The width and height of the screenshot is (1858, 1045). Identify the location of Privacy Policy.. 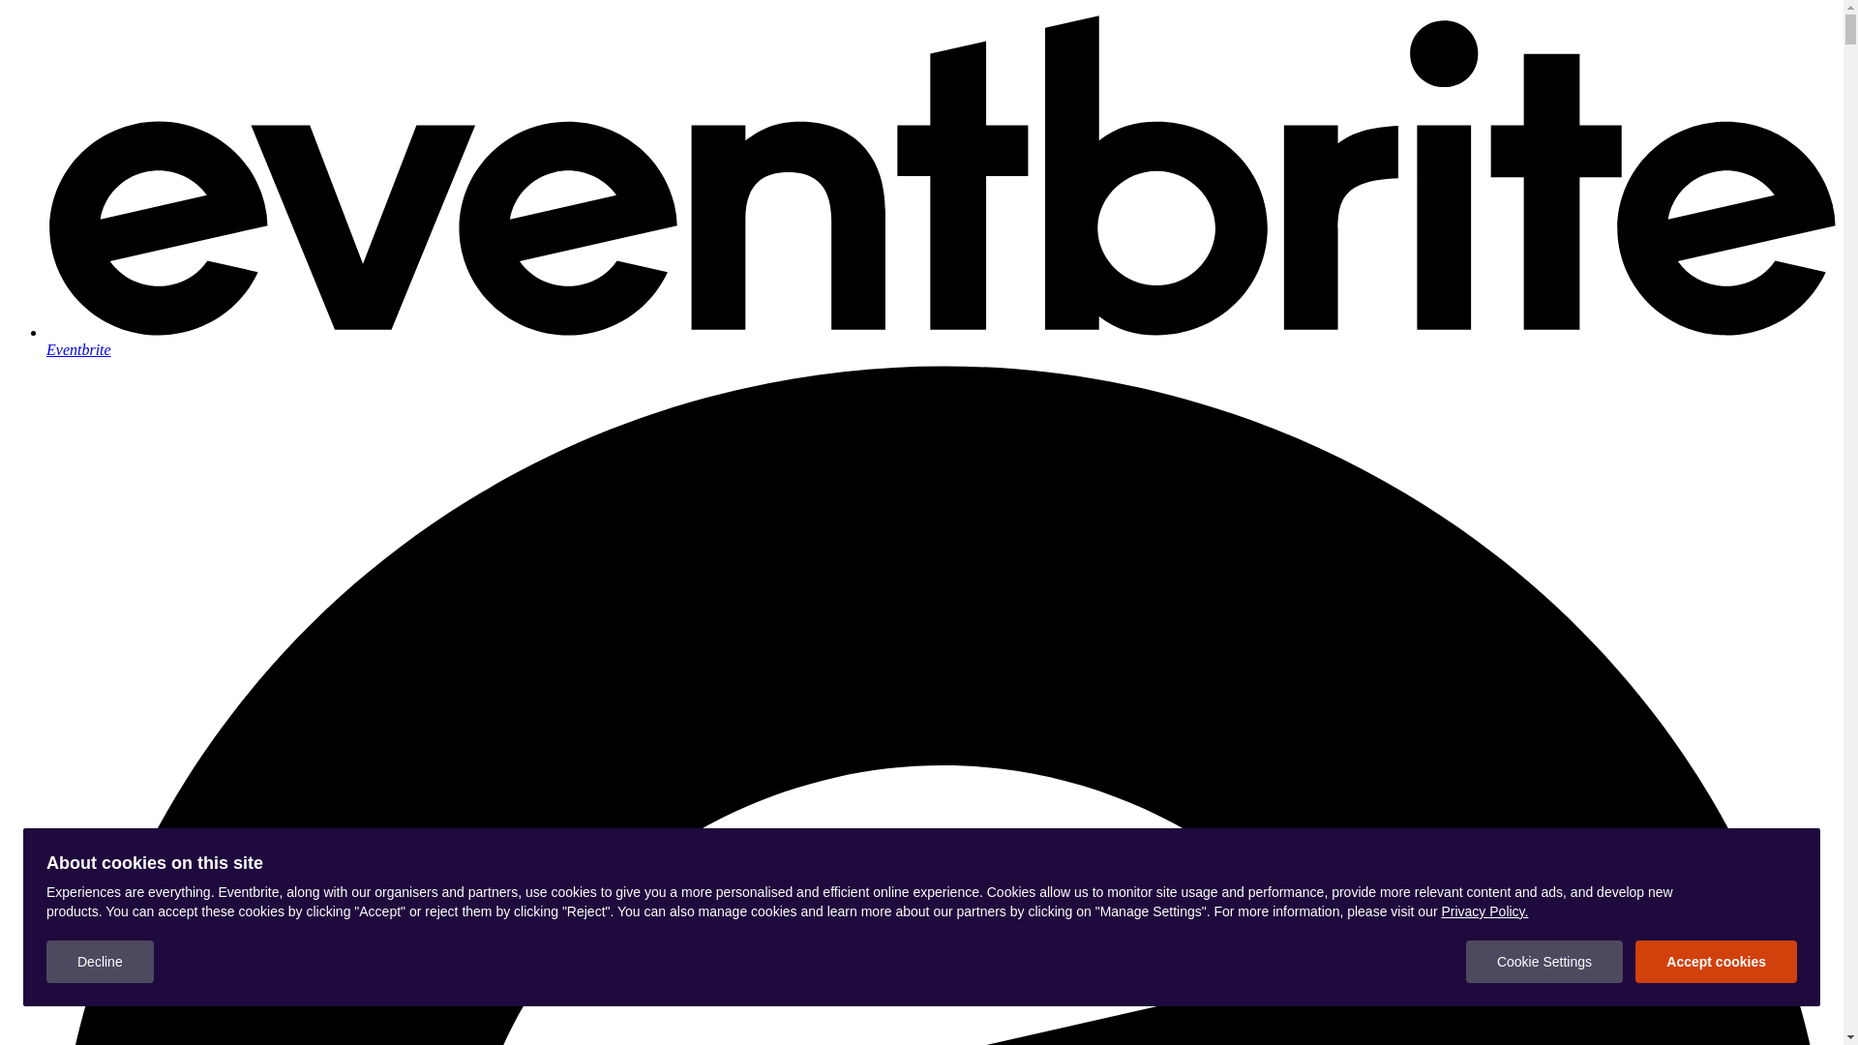
(1484, 911).